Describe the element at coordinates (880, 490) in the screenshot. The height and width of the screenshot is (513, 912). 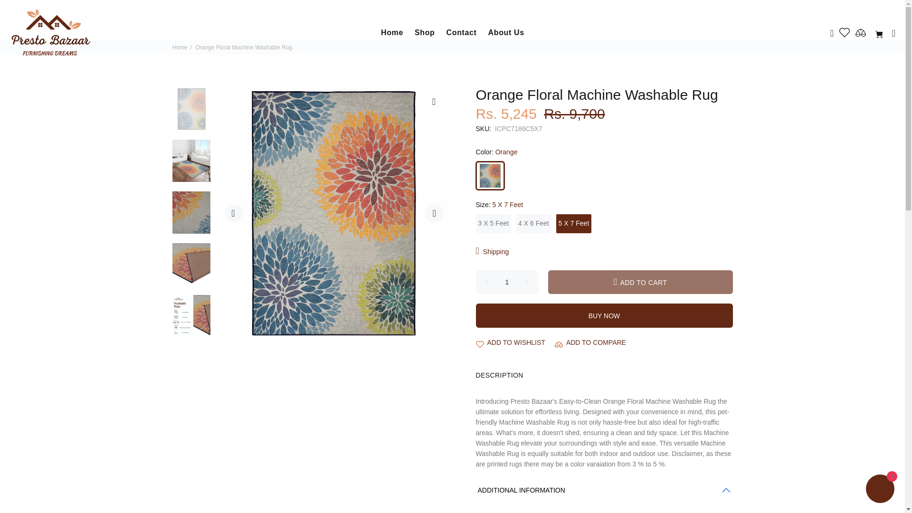
I see `Shopify online store chat` at that location.